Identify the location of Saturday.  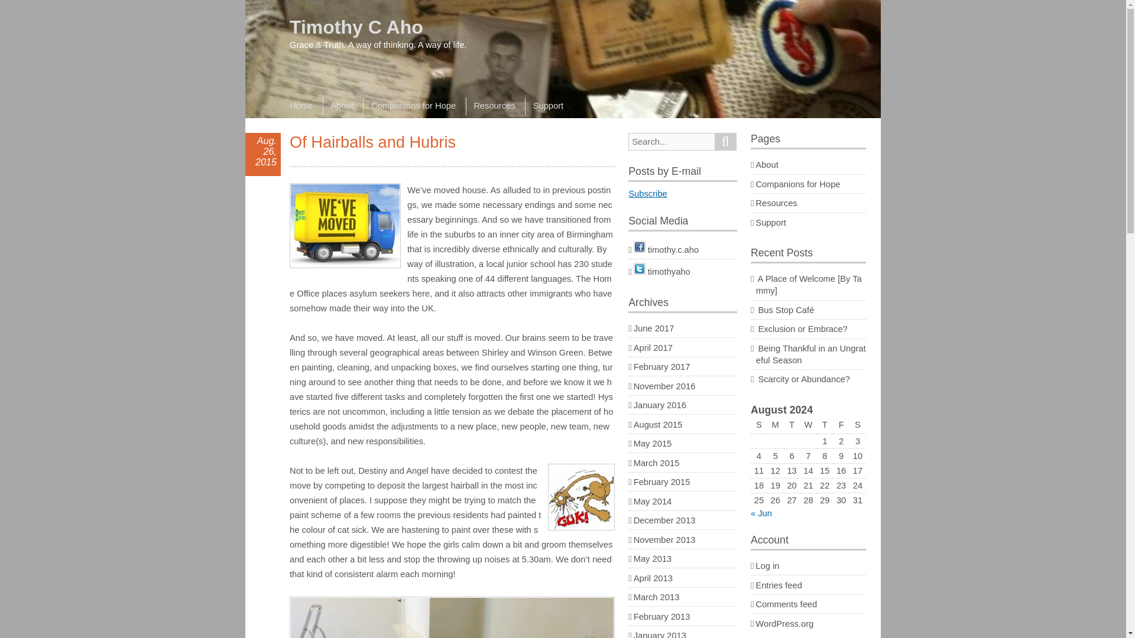
(857, 425).